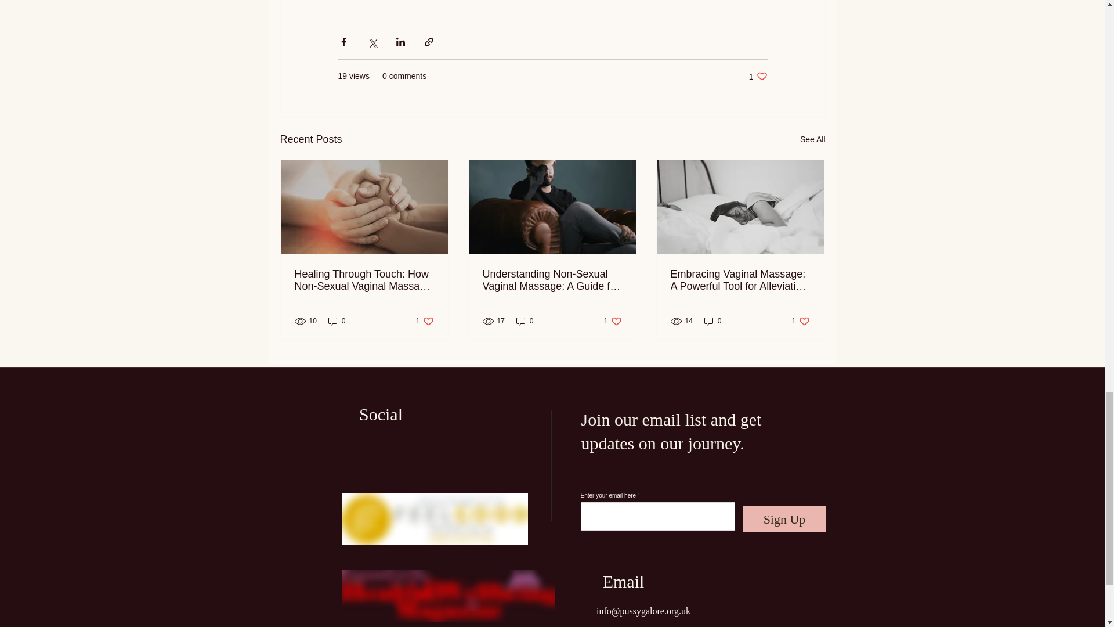 This screenshot has width=1114, height=627. Describe the element at coordinates (812, 139) in the screenshot. I see `0` at that location.